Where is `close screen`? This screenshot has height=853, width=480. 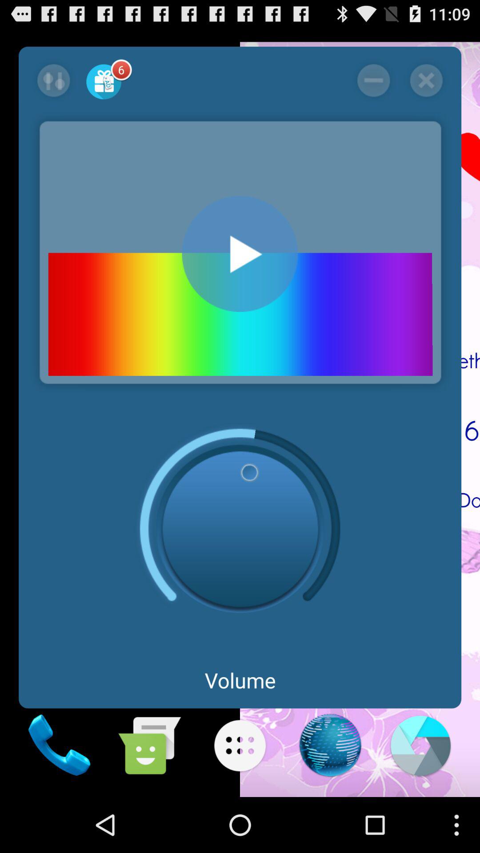 close screen is located at coordinates (373, 80).